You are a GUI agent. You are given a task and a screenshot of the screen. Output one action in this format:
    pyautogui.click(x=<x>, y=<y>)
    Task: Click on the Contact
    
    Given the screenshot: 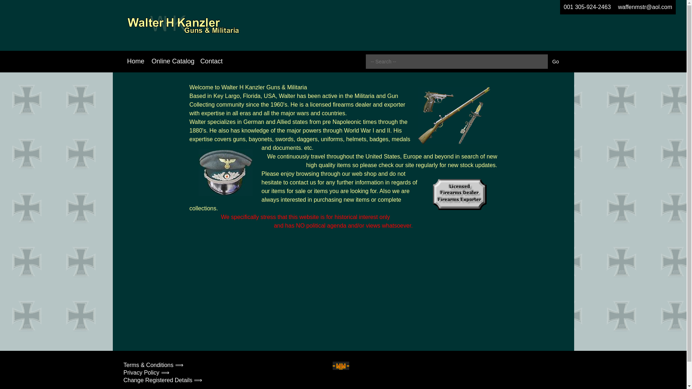 What is the action you would take?
    pyautogui.click(x=211, y=61)
    